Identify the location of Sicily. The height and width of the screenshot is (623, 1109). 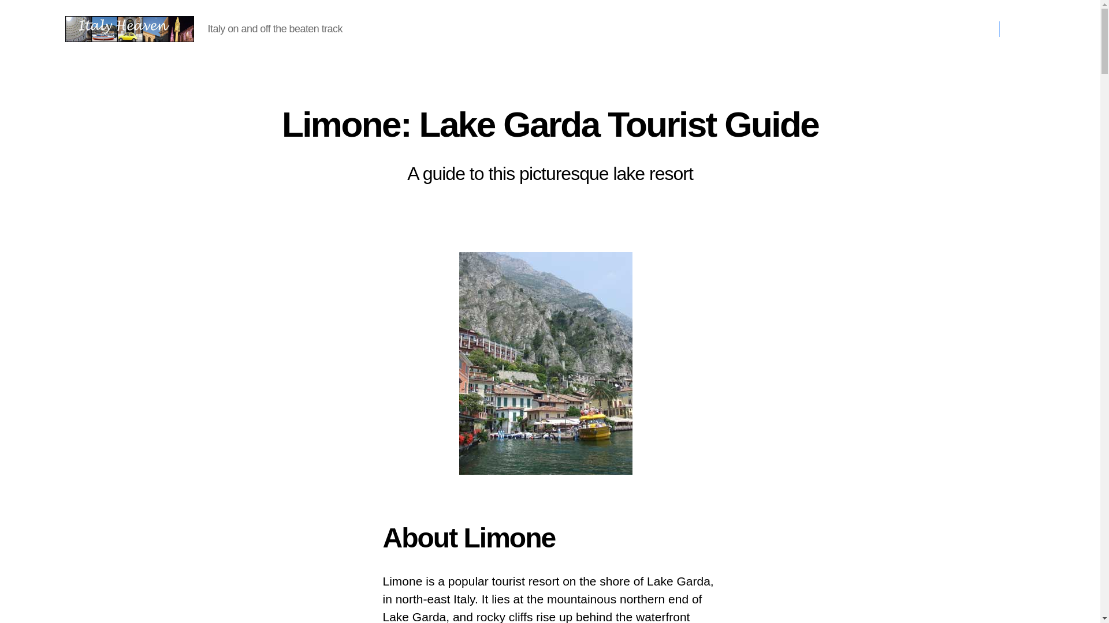
(930, 29).